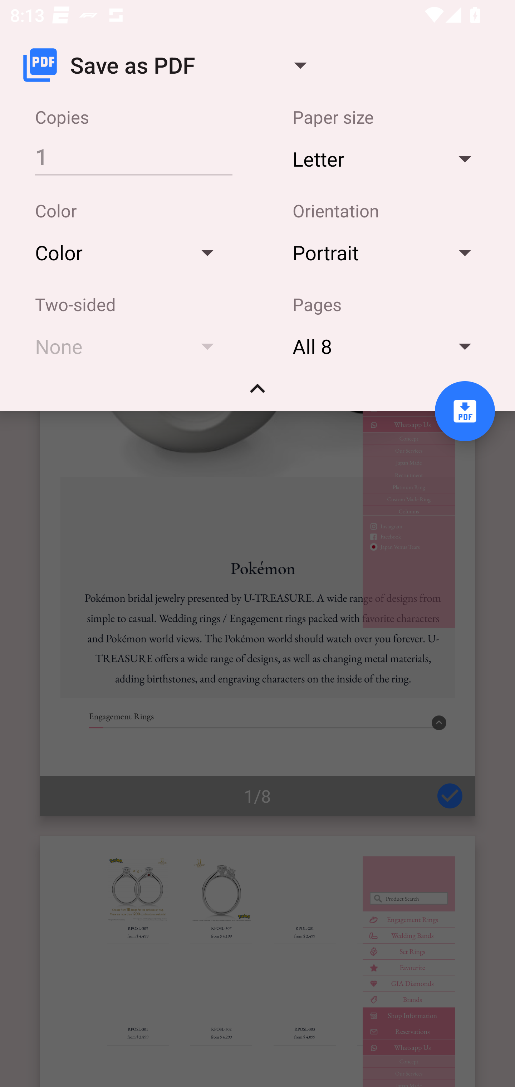 This screenshot has width=515, height=1087. Describe the element at coordinates (257, 393) in the screenshot. I see `Collapse handle` at that location.